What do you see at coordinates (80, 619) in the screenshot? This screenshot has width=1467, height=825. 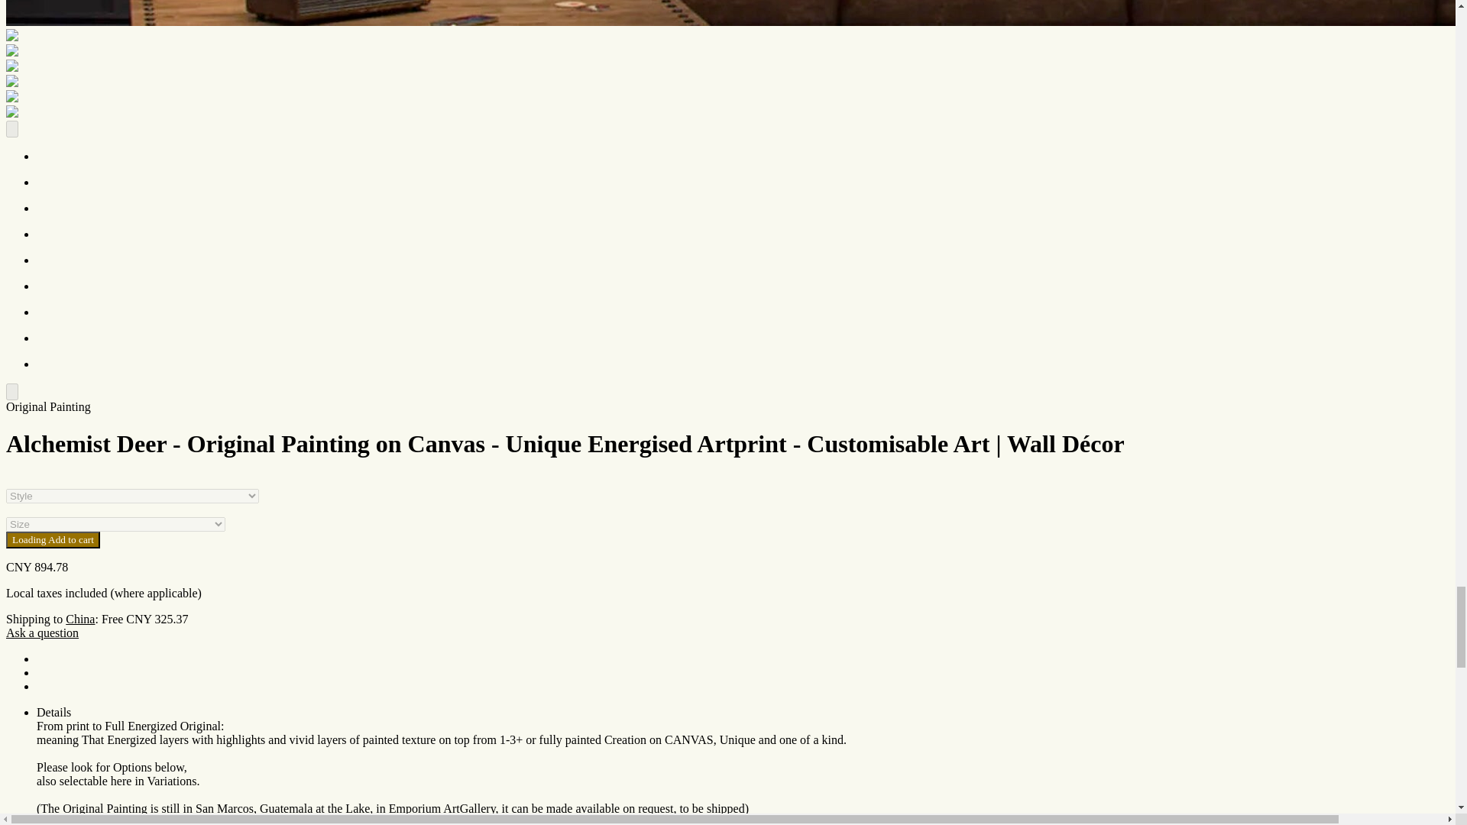 I see `China` at bounding box center [80, 619].